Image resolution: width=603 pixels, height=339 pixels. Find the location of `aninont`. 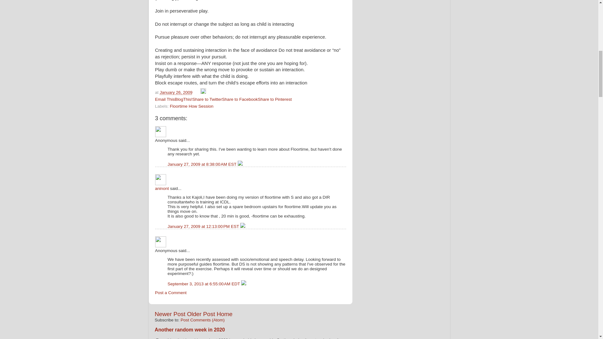

aninont is located at coordinates (162, 188).